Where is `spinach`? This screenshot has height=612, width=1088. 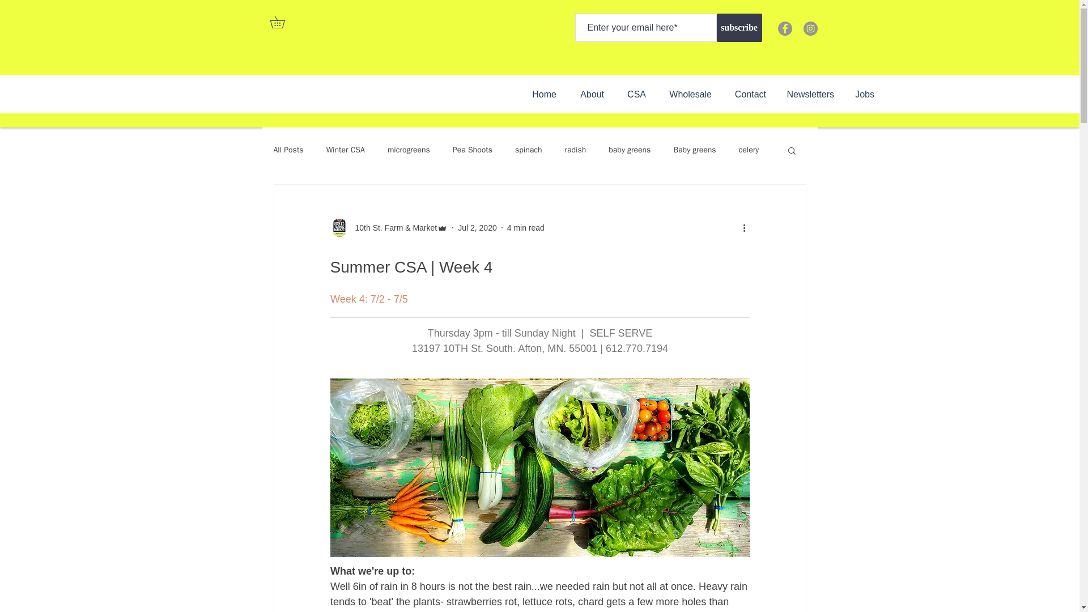
spinach is located at coordinates (528, 150).